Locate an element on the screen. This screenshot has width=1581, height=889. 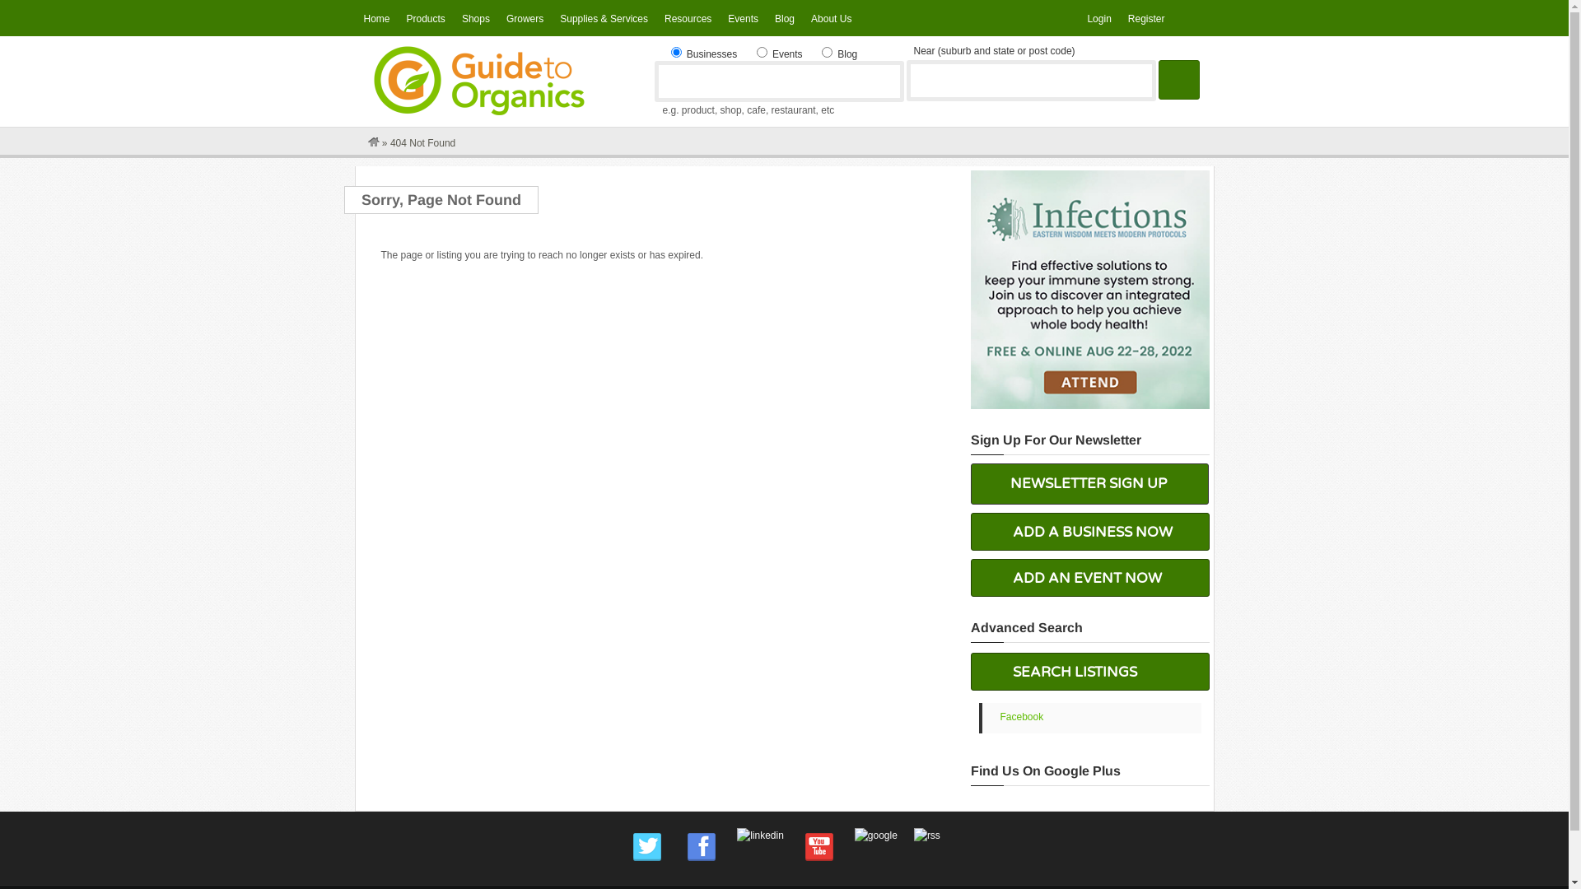
Supplies & Services is located at coordinates (604, 20).